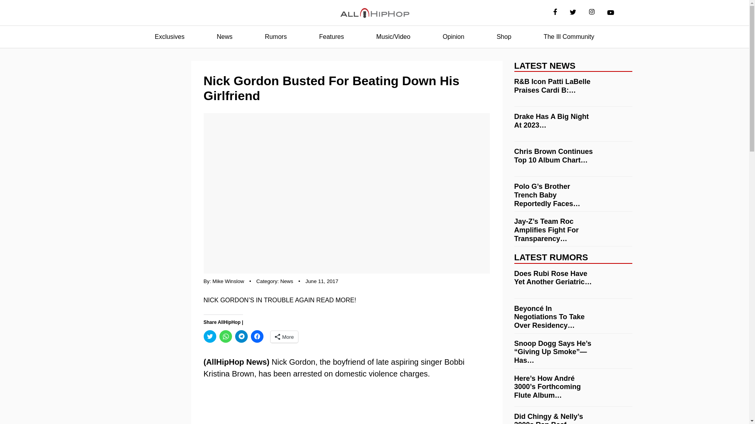 The image size is (755, 424). I want to click on Click to share on Facebook, so click(257, 336).